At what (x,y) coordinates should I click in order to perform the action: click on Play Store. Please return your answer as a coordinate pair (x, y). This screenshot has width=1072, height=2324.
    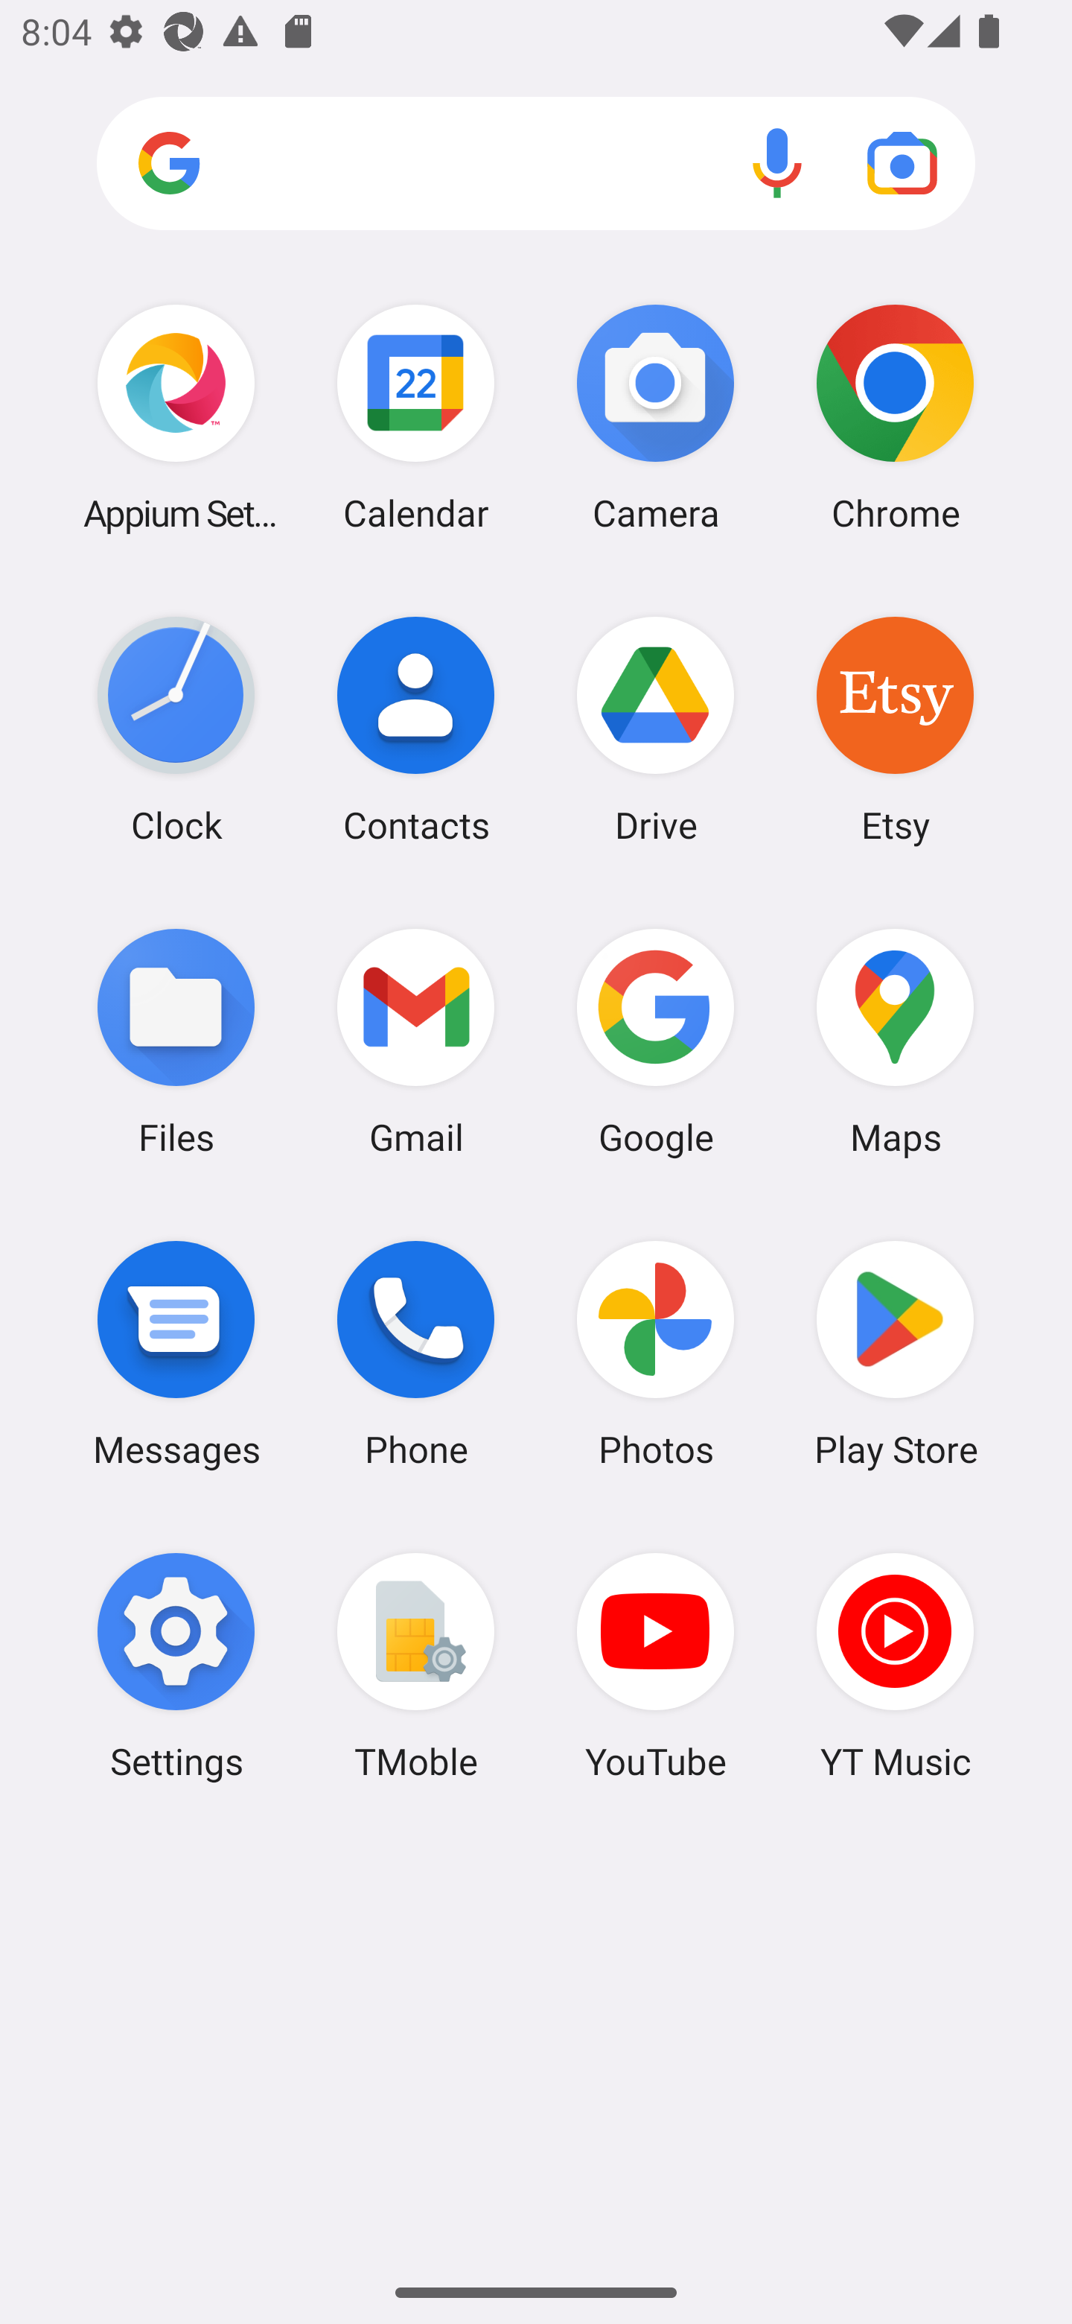
    Looking at the image, I should click on (895, 1353).